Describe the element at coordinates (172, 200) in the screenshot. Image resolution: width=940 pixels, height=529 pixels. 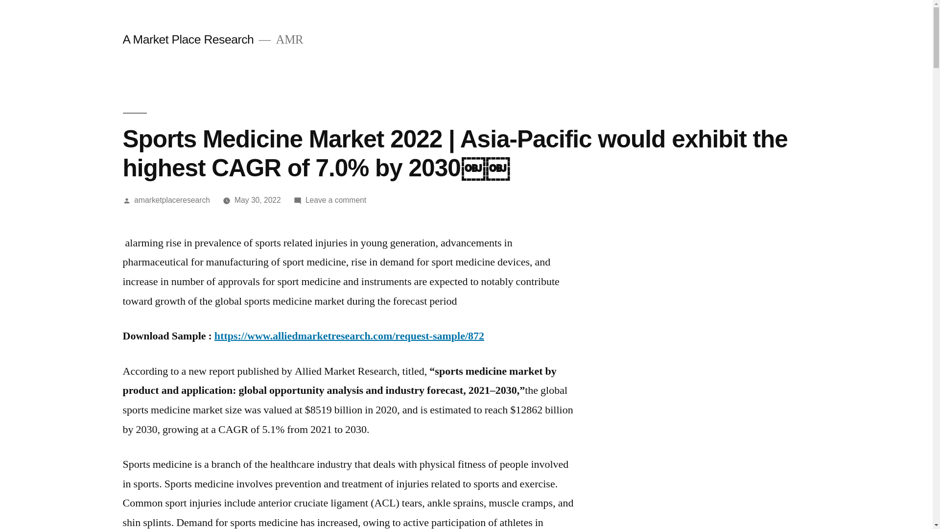
I see `amarketplaceresearch` at that location.